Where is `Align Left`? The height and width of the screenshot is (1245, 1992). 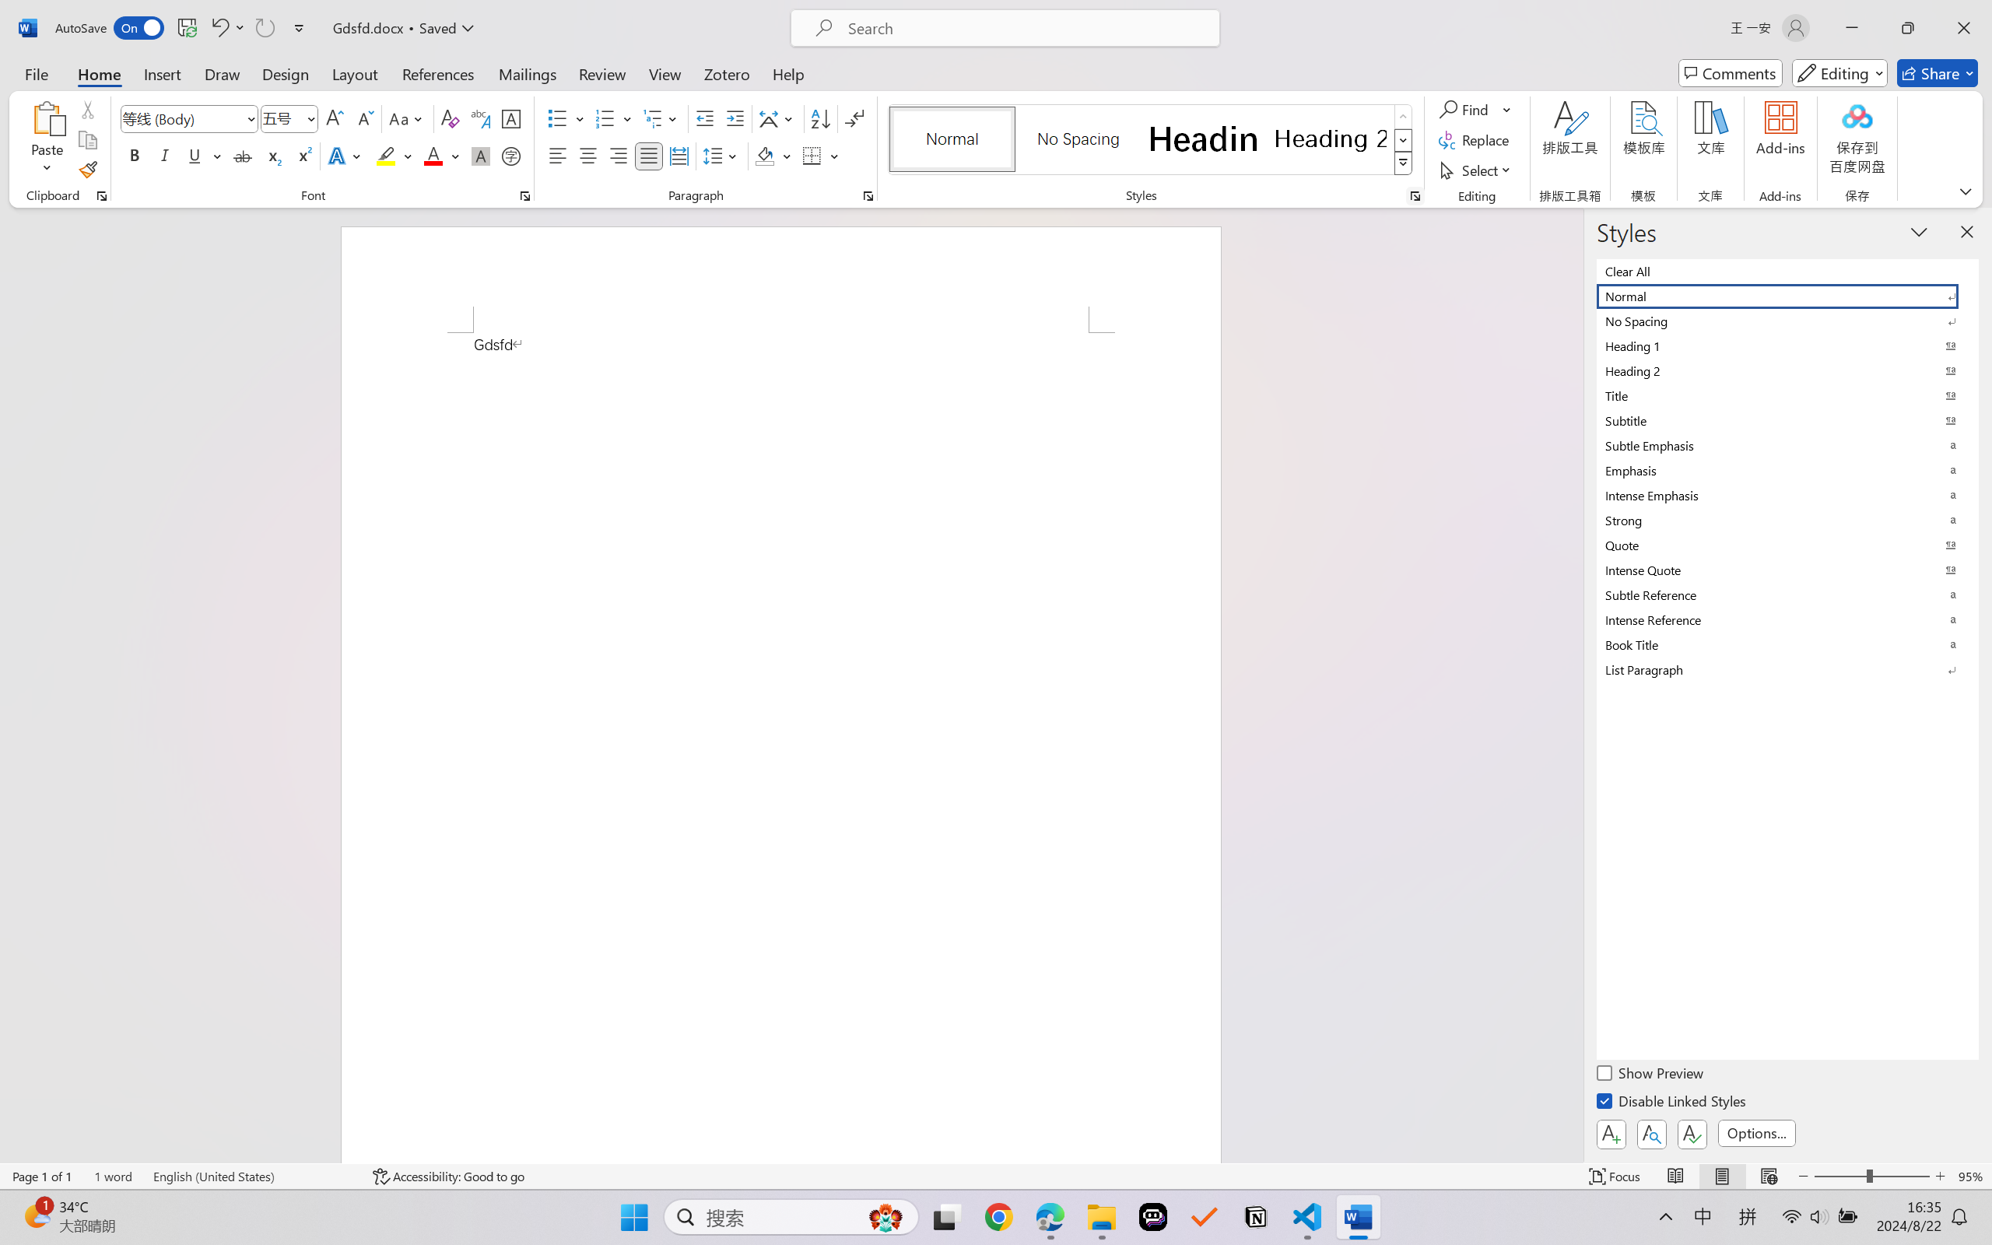
Align Left is located at coordinates (557, 156).